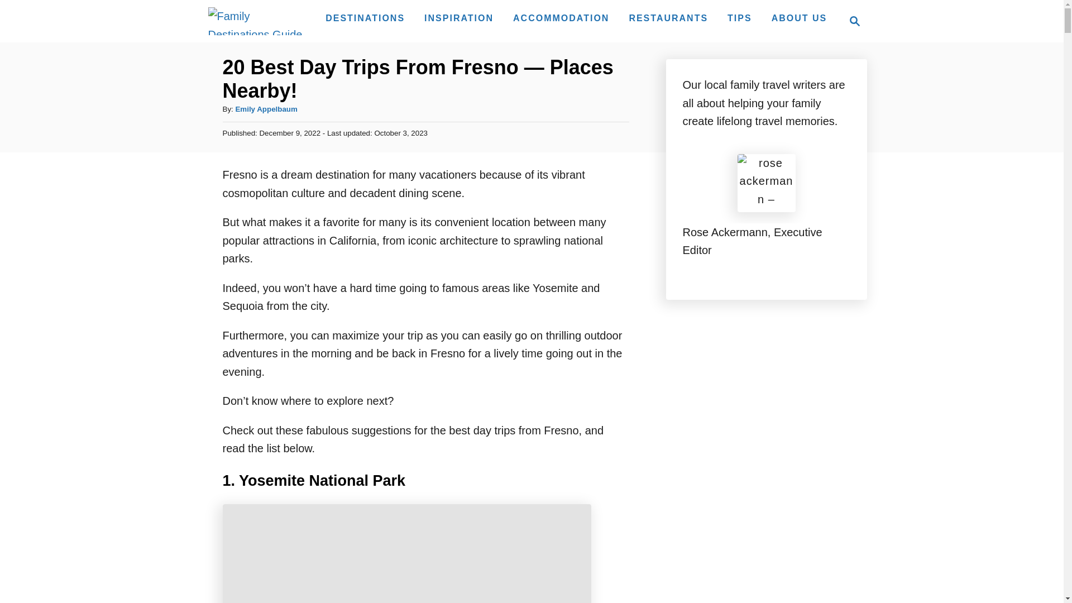 This screenshot has width=1072, height=603. Describe the element at coordinates (561, 18) in the screenshot. I see `RESTAURANTS` at that location.